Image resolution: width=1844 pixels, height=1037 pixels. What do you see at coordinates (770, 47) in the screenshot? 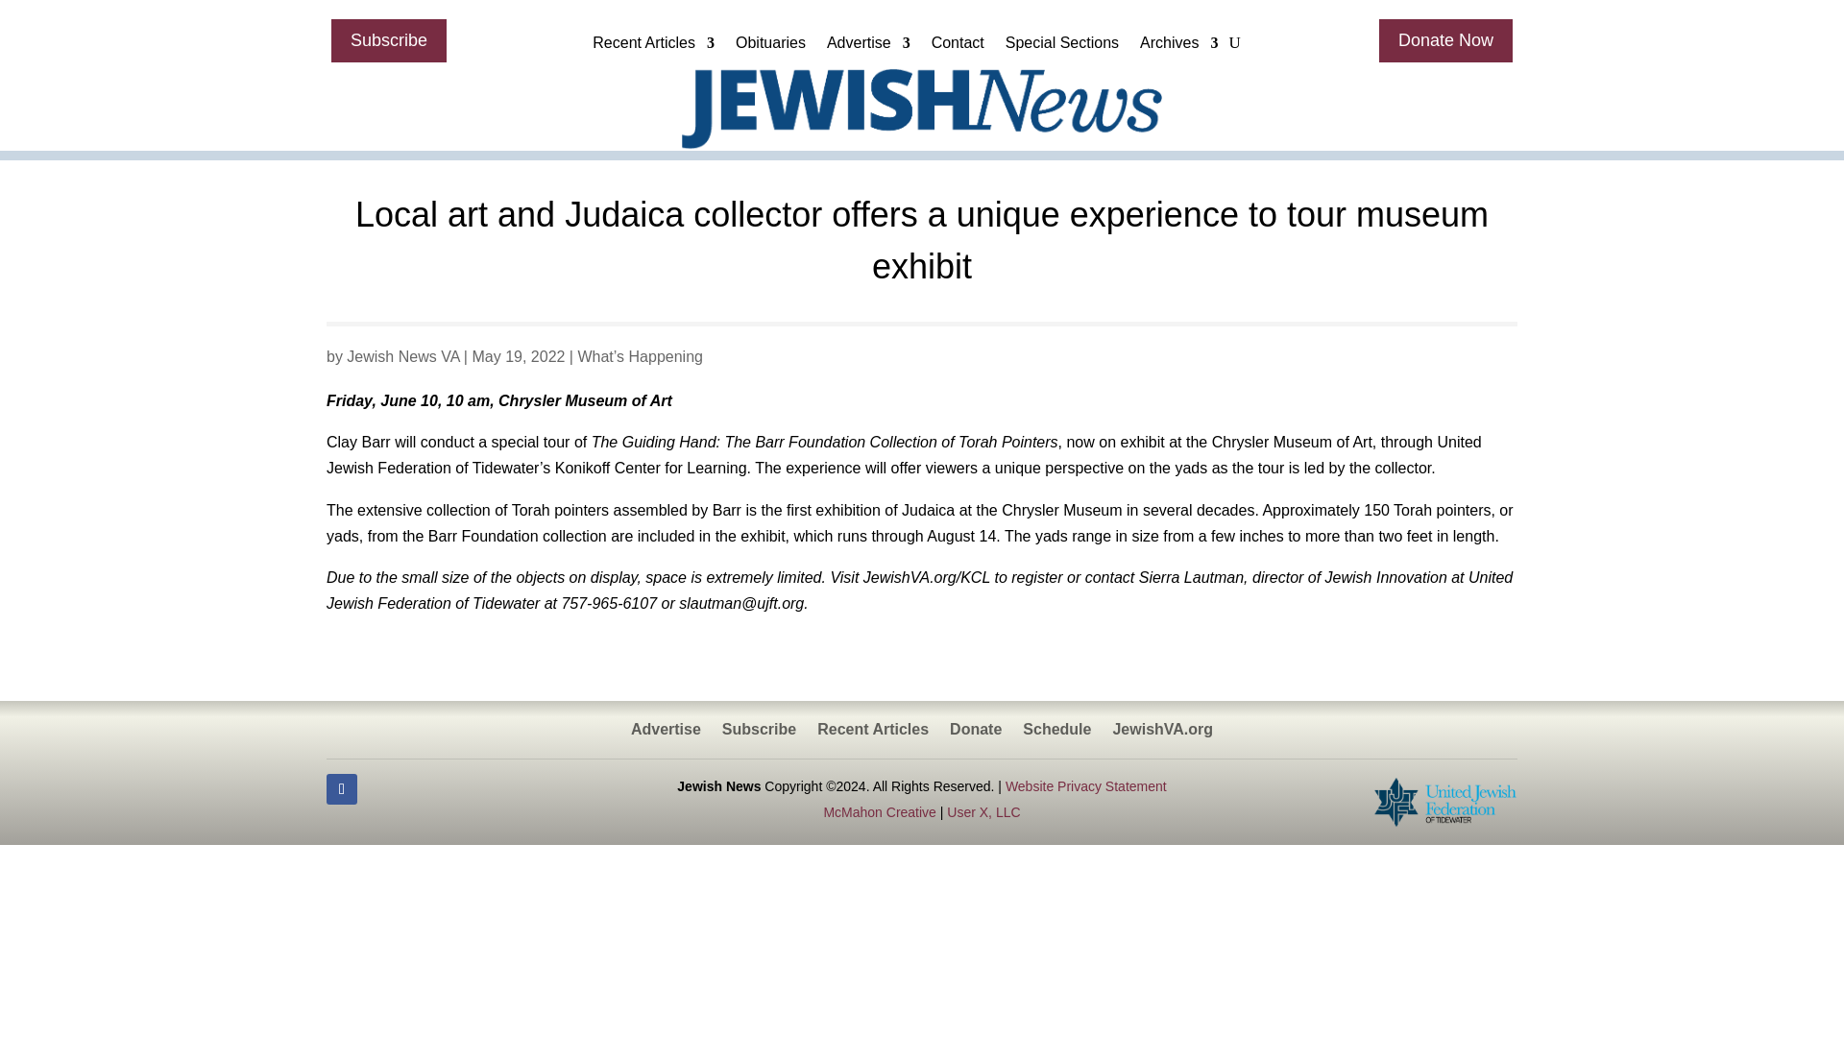
I see `Obituaries` at bounding box center [770, 47].